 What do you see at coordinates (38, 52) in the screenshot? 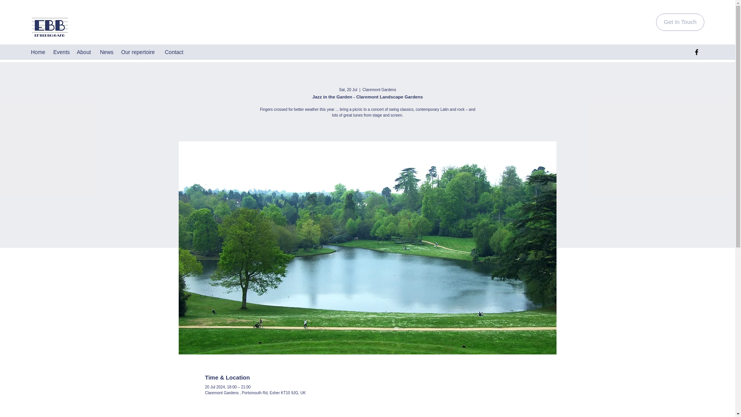
I see `Home` at bounding box center [38, 52].